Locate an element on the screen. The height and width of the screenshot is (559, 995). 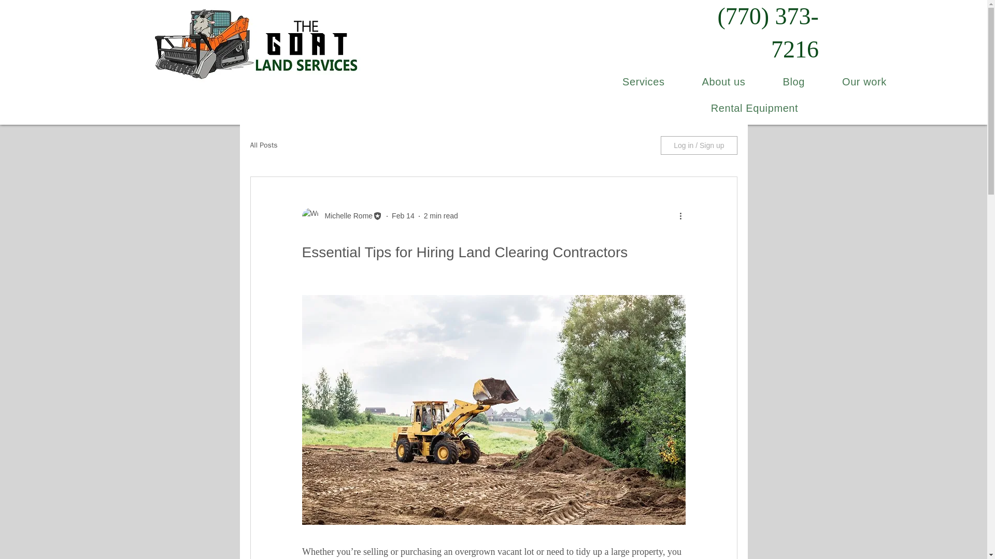
Services is located at coordinates (644, 82).